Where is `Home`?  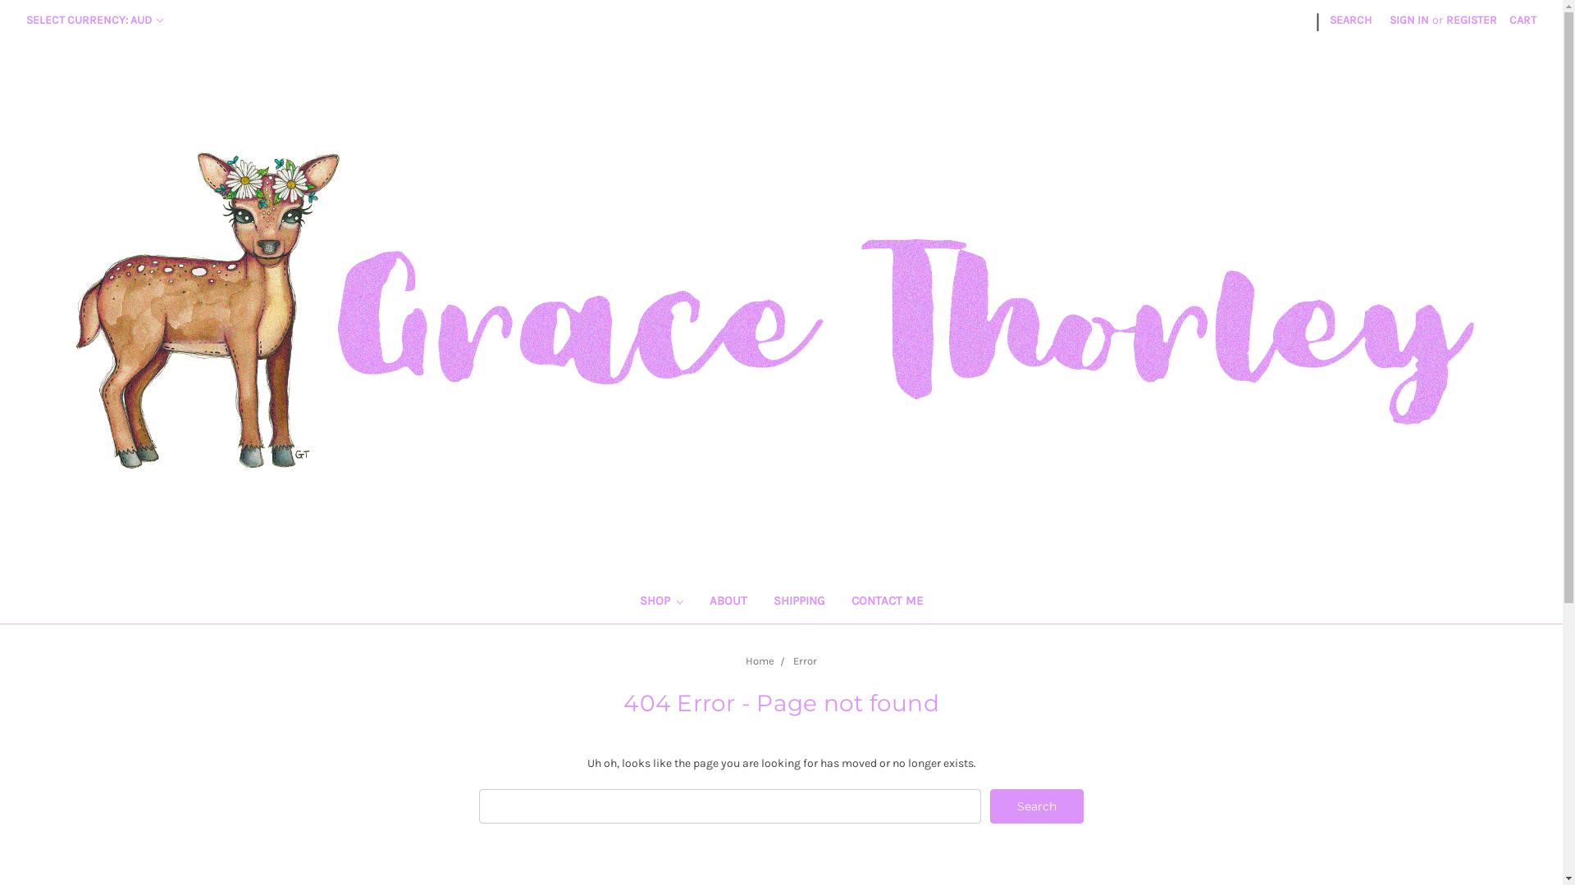
Home is located at coordinates (760, 660).